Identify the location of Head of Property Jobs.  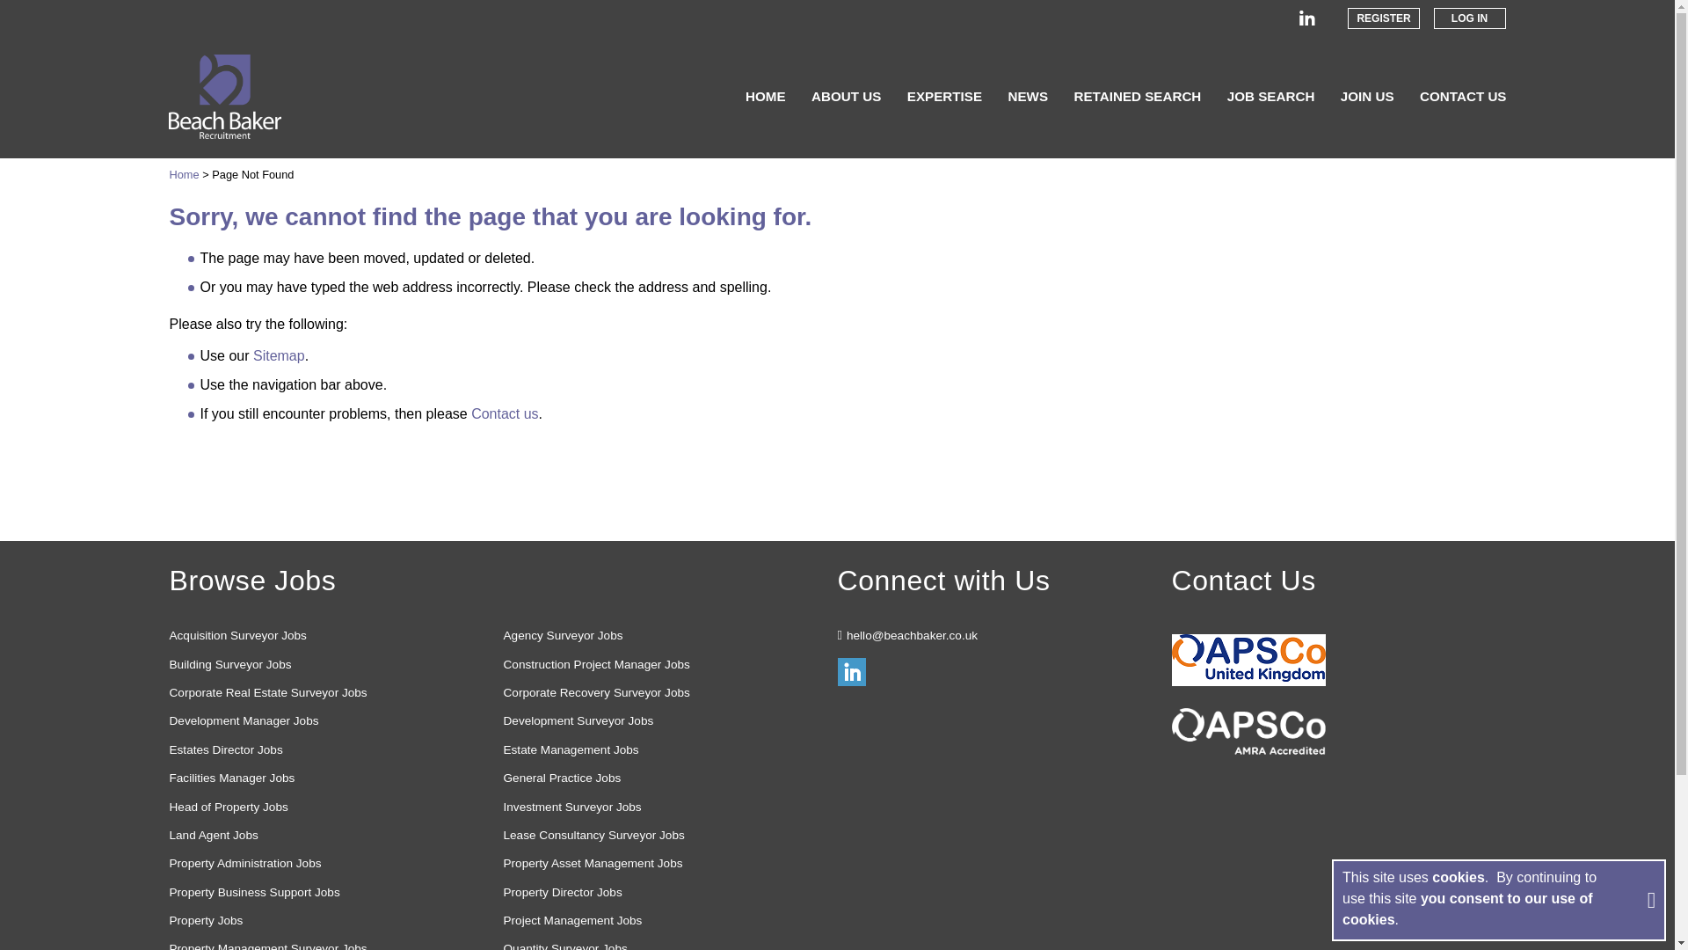
(331, 807).